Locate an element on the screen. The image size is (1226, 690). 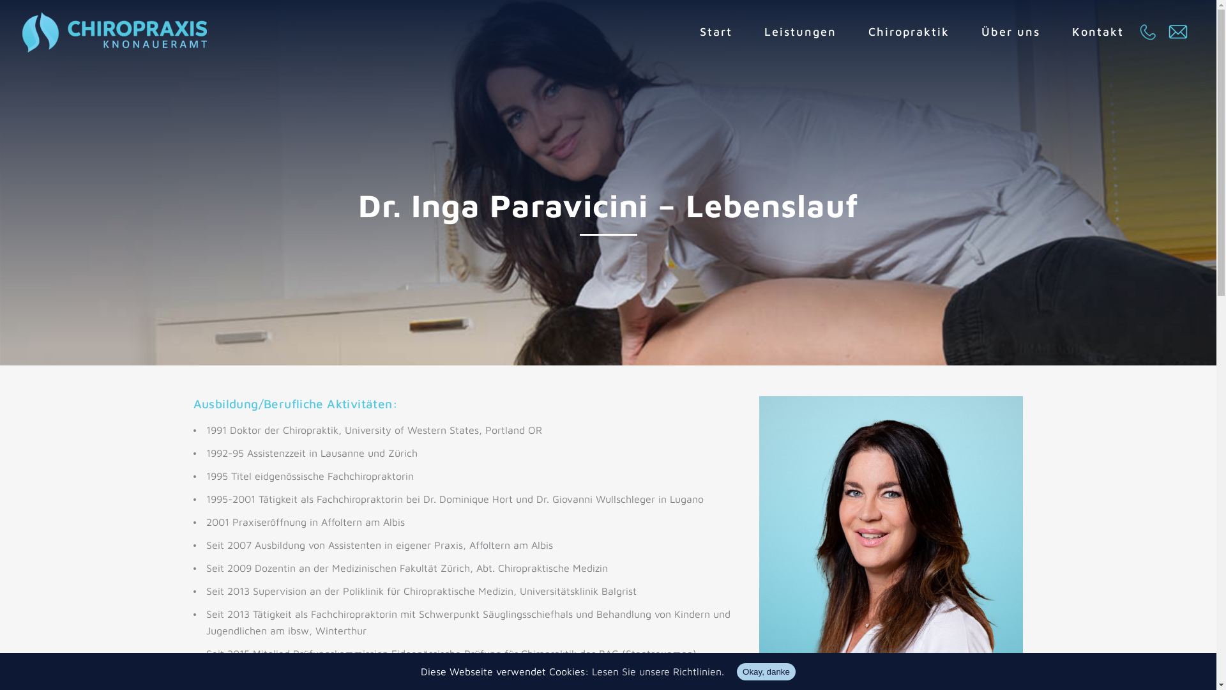
Start is located at coordinates (716, 32).